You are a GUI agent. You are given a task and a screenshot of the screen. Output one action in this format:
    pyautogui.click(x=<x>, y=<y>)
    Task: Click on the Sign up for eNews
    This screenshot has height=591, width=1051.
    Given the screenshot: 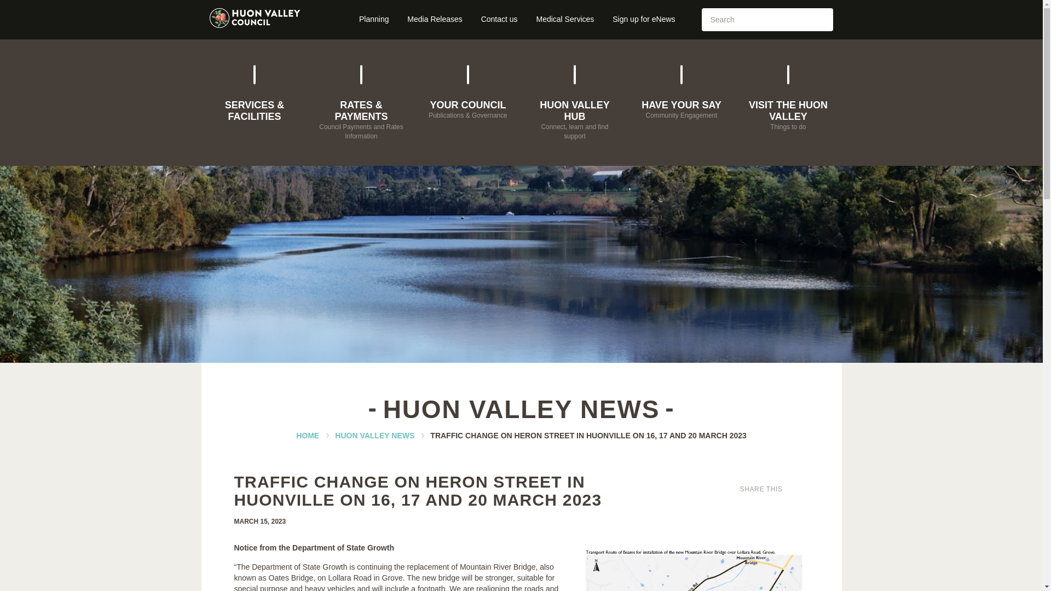 What is the action you would take?
    pyautogui.click(x=644, y=20)
    